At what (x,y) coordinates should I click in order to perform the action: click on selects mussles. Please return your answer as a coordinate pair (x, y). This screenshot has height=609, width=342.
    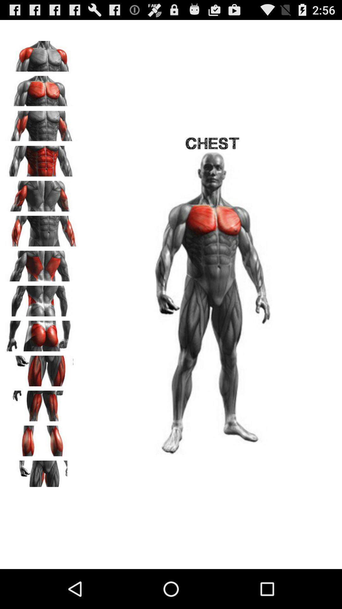
    Looking at the image, I should click on (41, 124).